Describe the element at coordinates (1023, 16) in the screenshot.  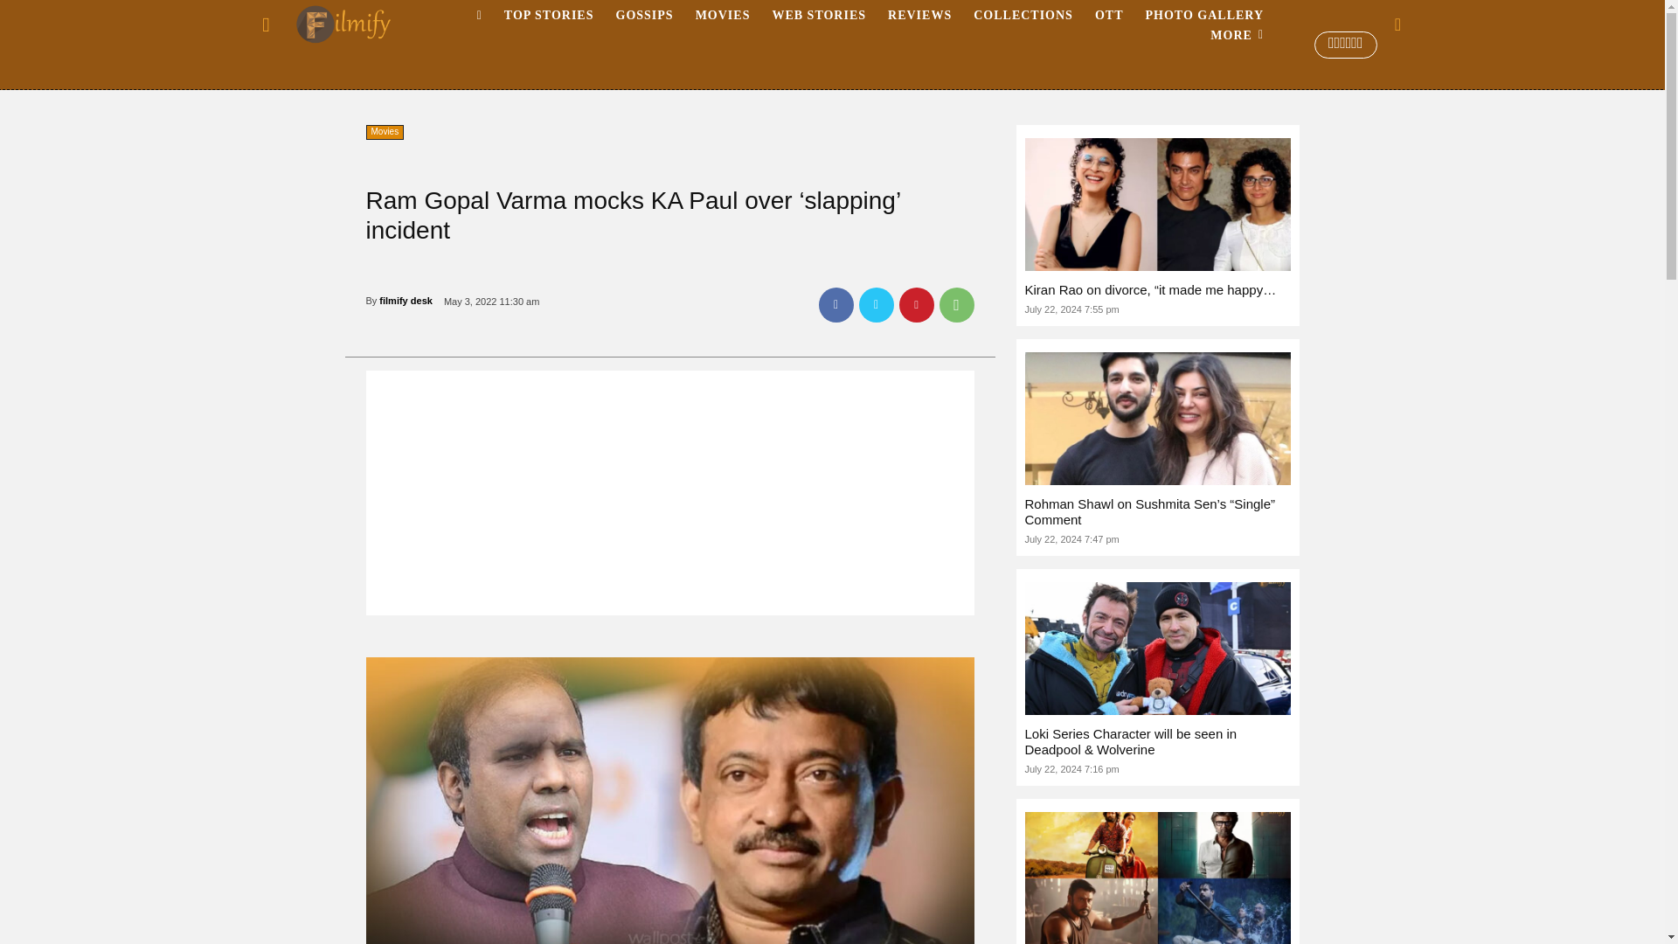
I see `COLLECTIONS` at that location.